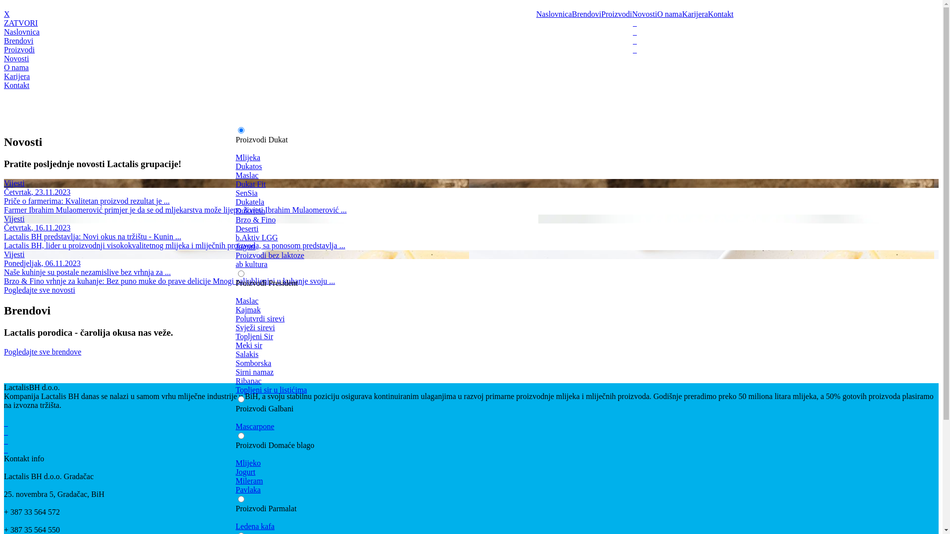  What do you see at coordinates (458, 355) in the screenshot?
I see `Salakis` at bounding box center [458, 355].